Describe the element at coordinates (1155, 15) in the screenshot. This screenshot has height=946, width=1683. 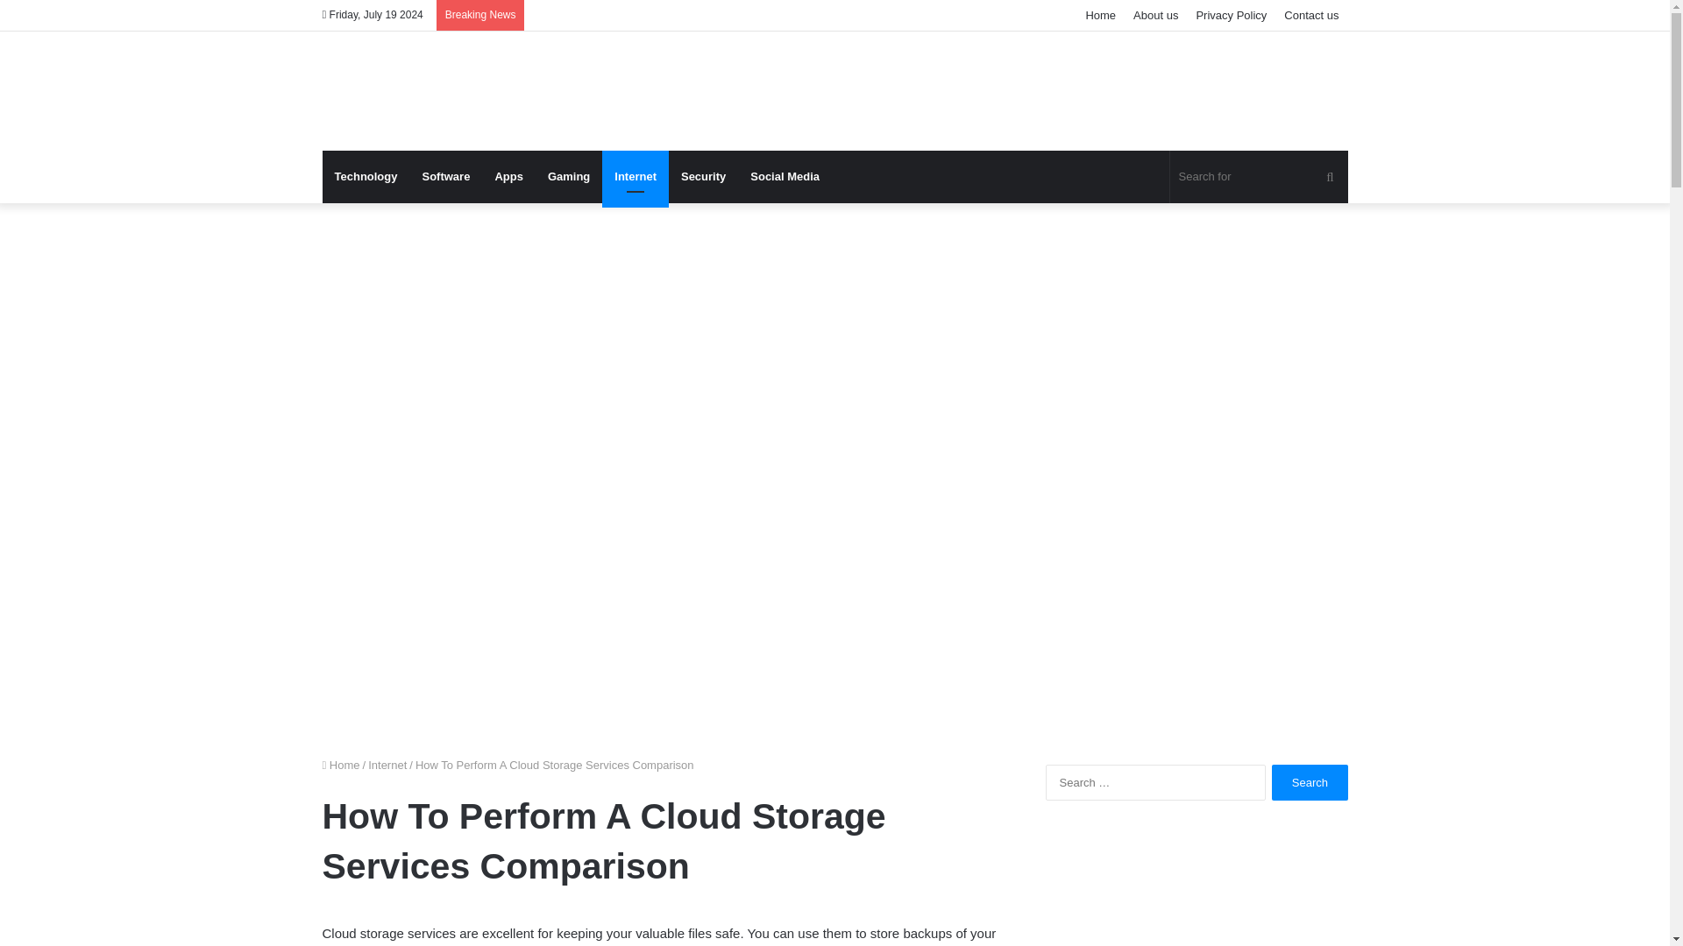
I see `About us` at that location.